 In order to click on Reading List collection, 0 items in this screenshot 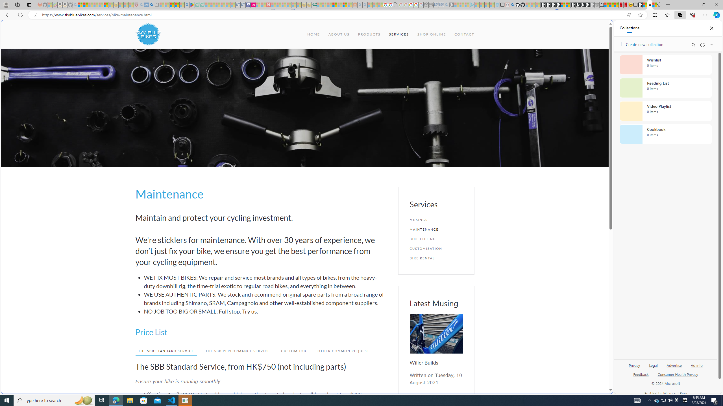, I will do `click(665, 88)`.